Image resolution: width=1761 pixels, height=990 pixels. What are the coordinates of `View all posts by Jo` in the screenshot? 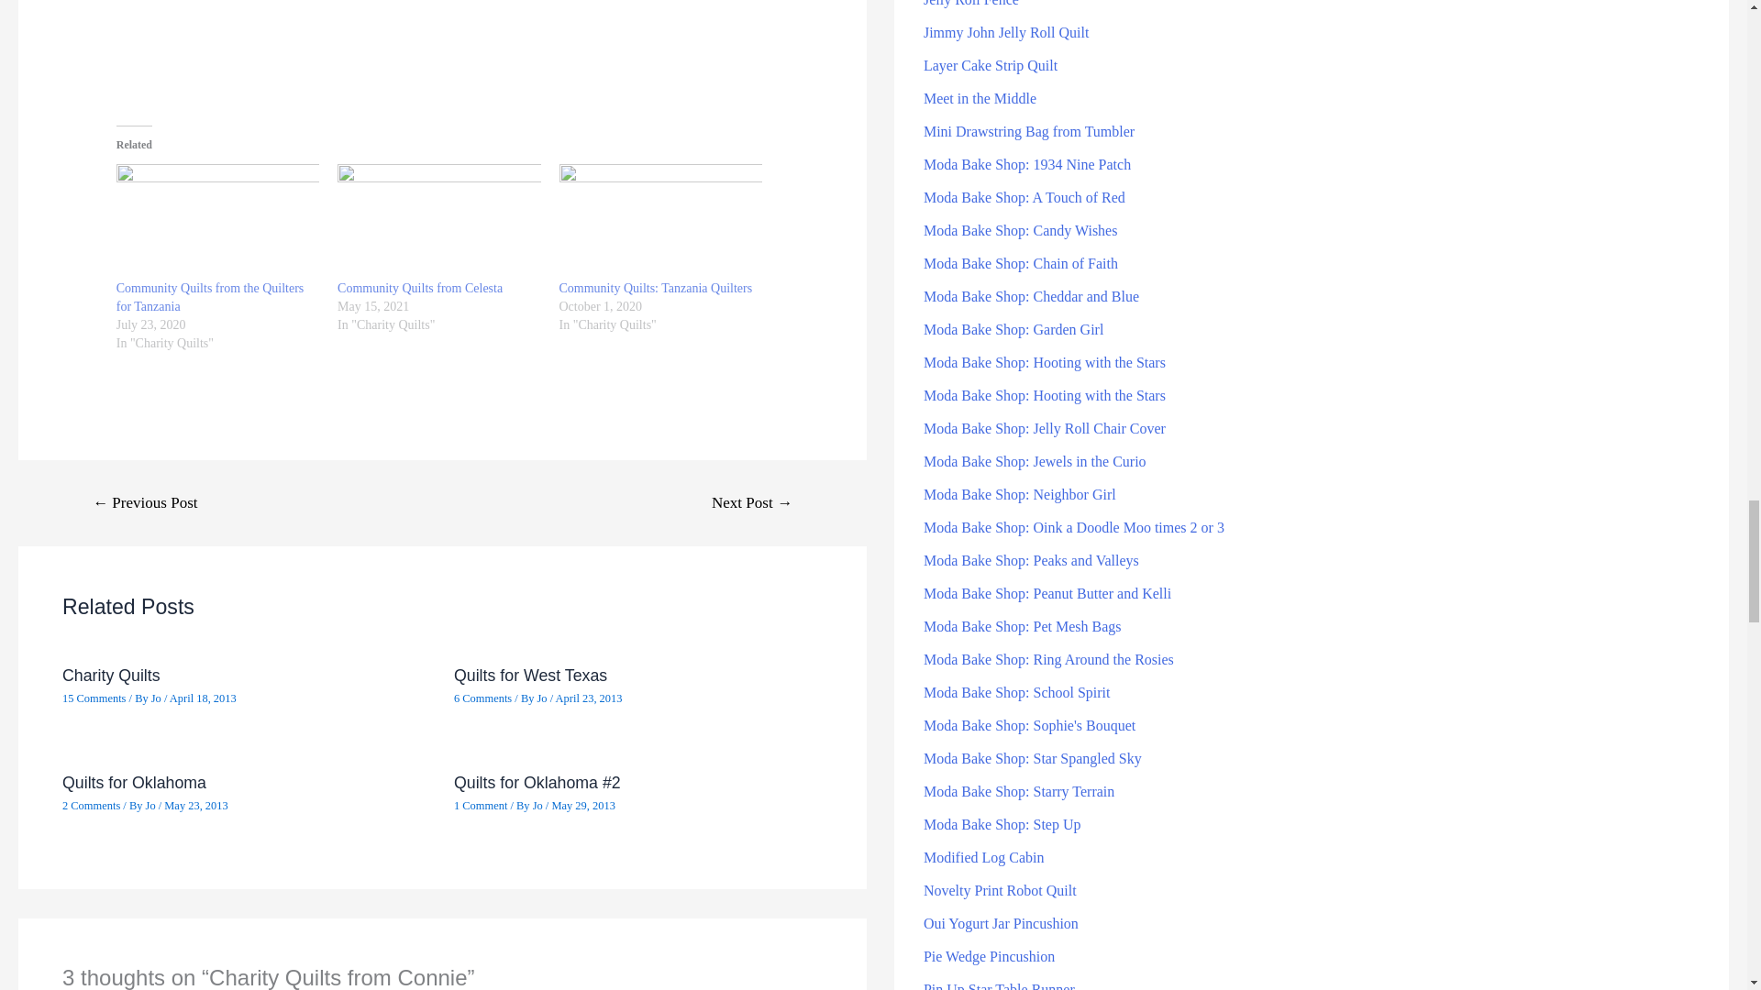 It's located at (543, 698).